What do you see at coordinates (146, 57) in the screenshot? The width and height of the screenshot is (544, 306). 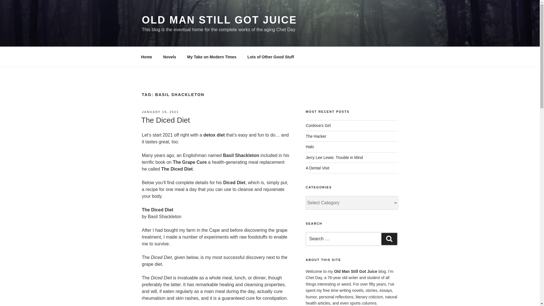 I see `Home` at bounding box center [146, 57].